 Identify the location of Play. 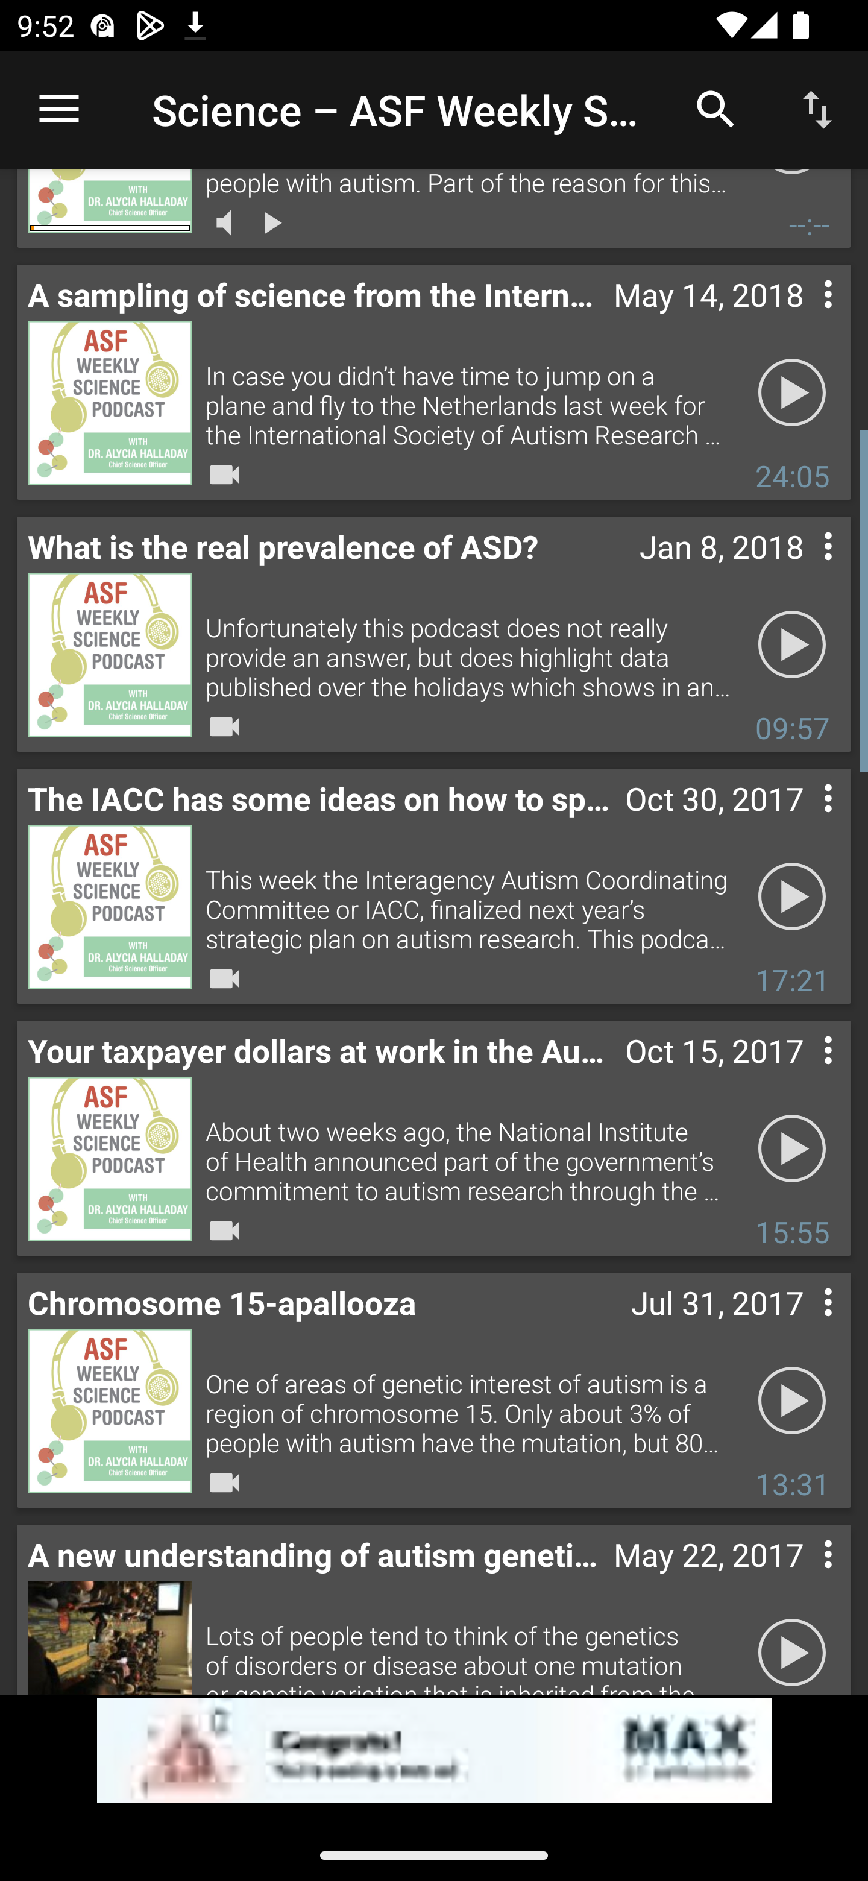
(792, 1400).